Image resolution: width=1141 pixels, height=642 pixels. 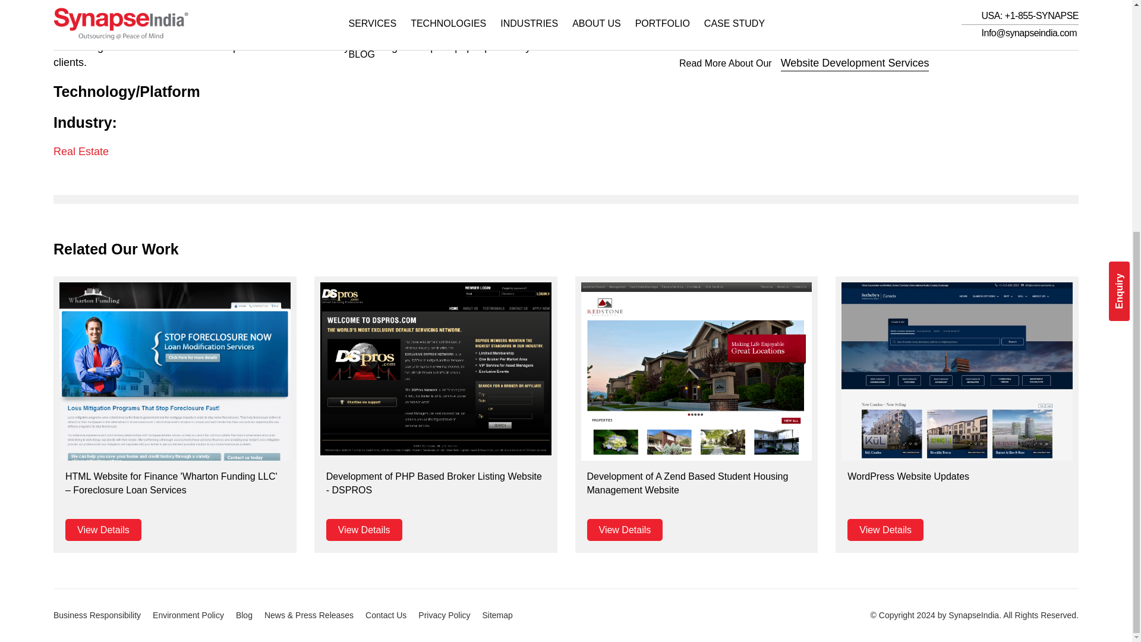 What do you see at coordinates (855, 63) in the screenshot?
I see `Website Development Services` at bounding box center [855, 63].